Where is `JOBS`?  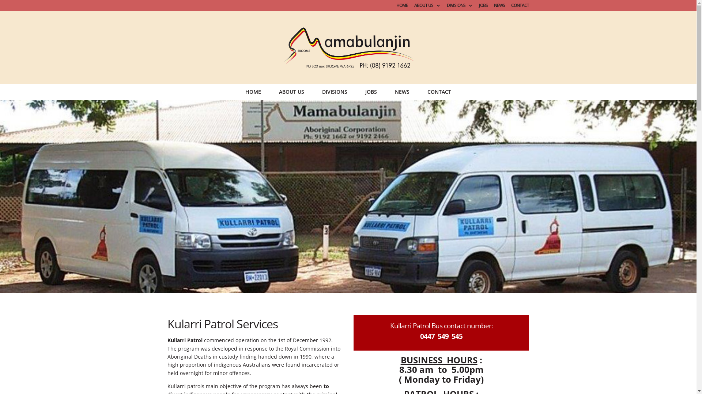
JOBS is located at coordinates (371, 92).